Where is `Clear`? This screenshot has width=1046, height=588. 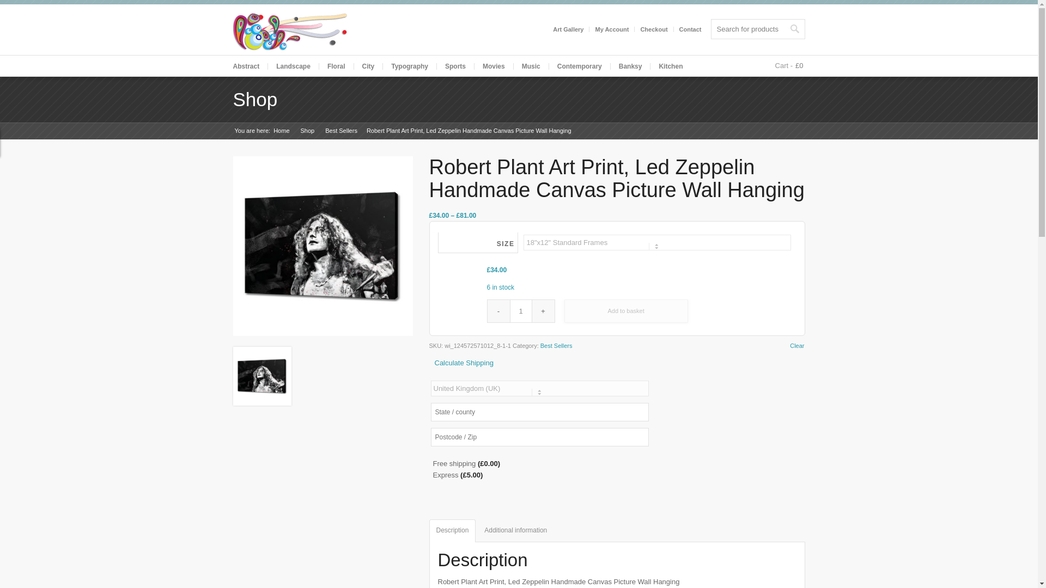 Clear is located at coordinates (796, 346).